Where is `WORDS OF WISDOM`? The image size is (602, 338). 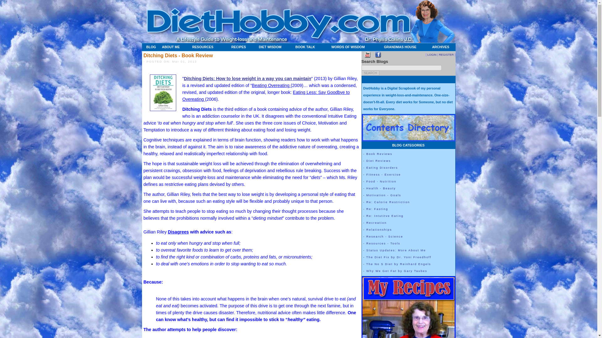
WORDS OF WISDOM is located at coordinates (348, 47).